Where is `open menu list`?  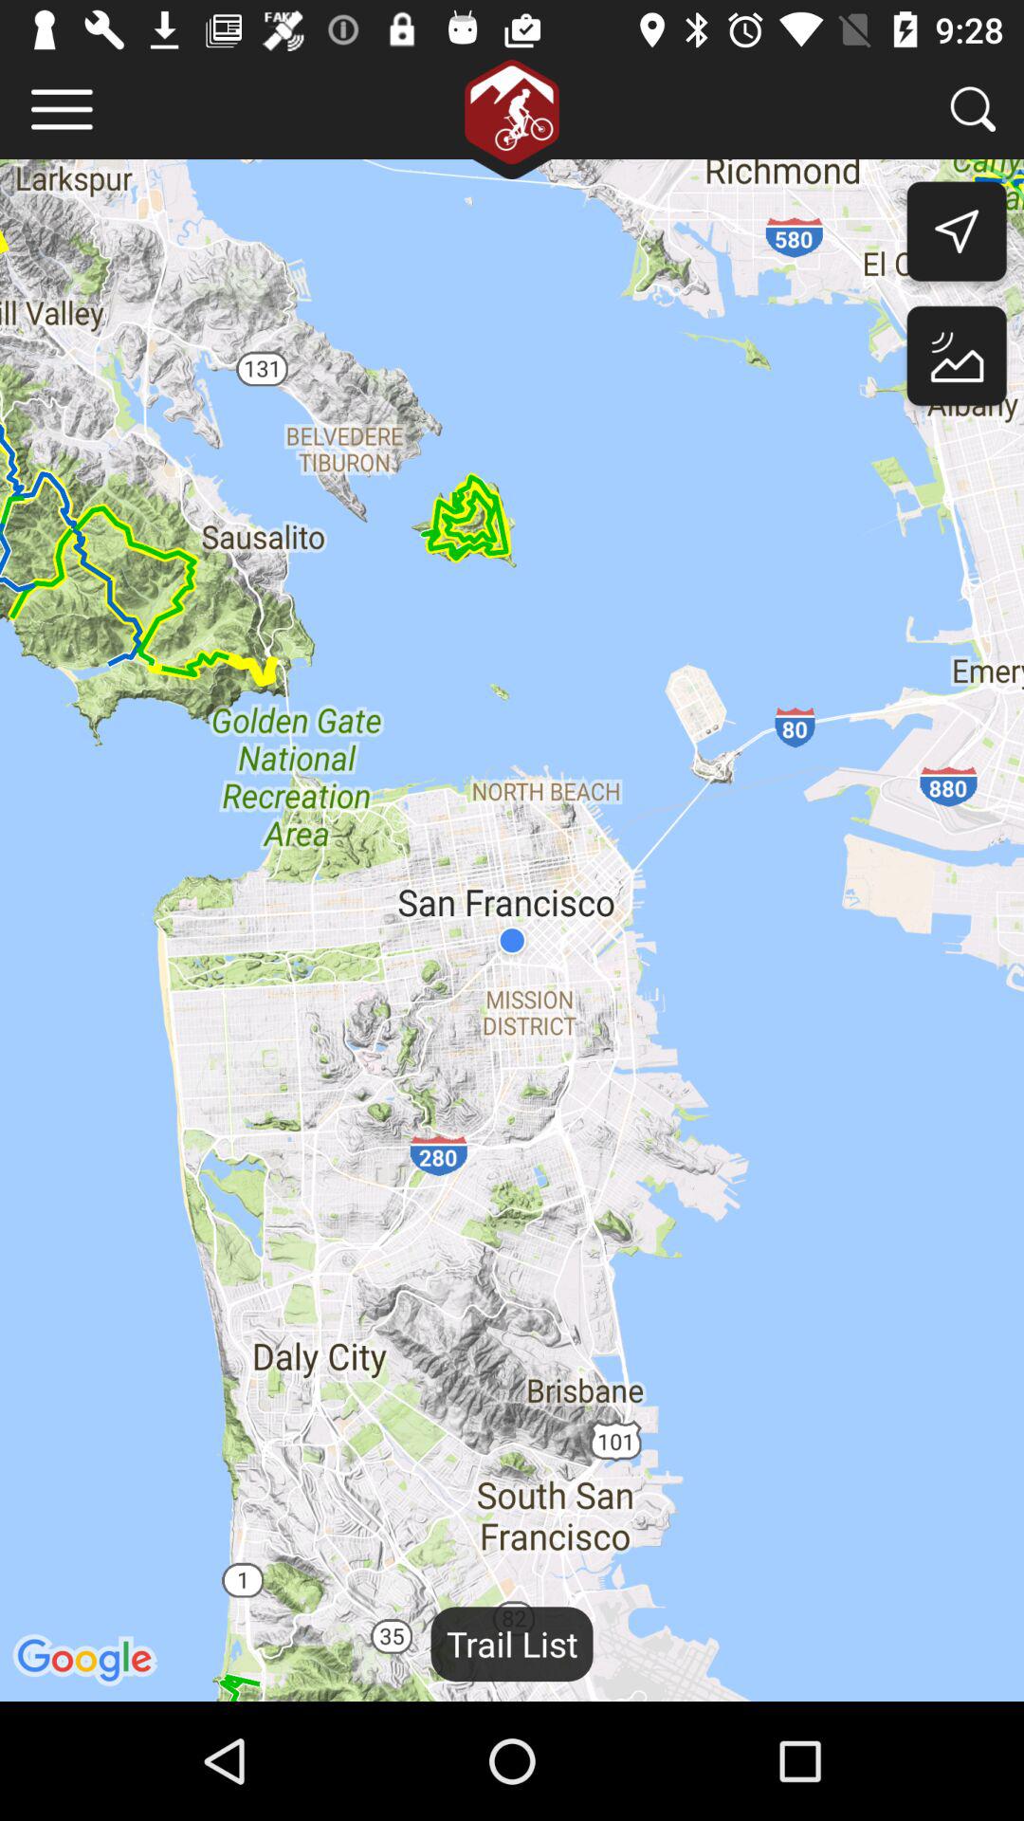
open menu list is located at coordinates (63, 110).